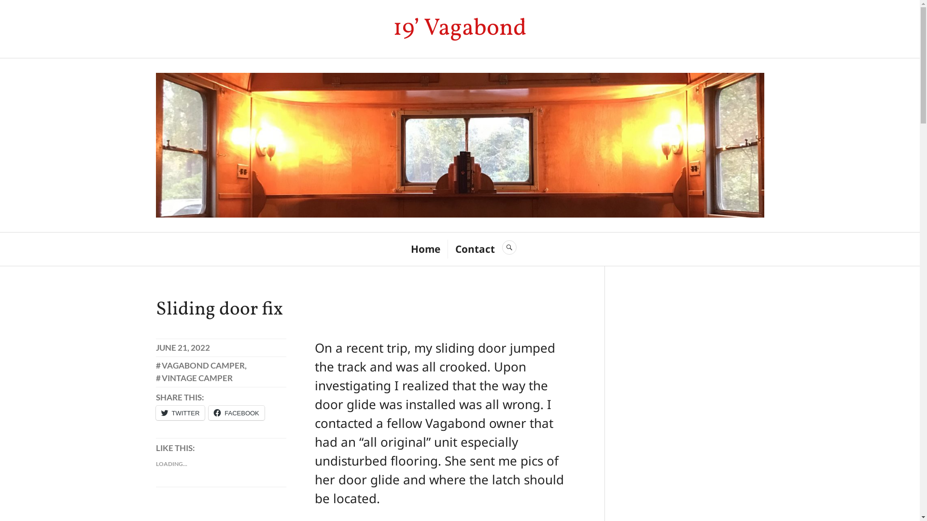 The width and height of the screenshot is (927, 521). Describe the element at coordinates (169, 367) in the screenshot. I see `KNIT IN YOUR PANTS` at that location.